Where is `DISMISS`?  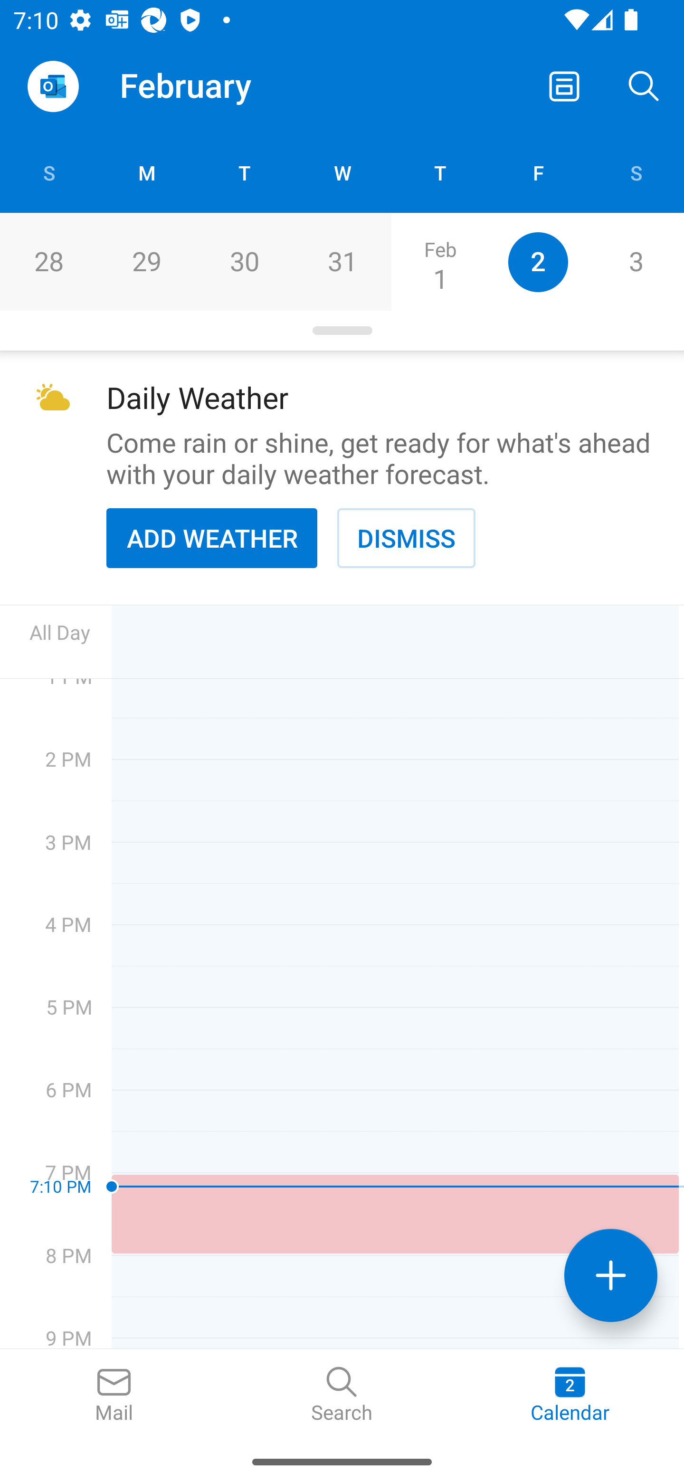 DISMISS is located at coordinates (406, 538).